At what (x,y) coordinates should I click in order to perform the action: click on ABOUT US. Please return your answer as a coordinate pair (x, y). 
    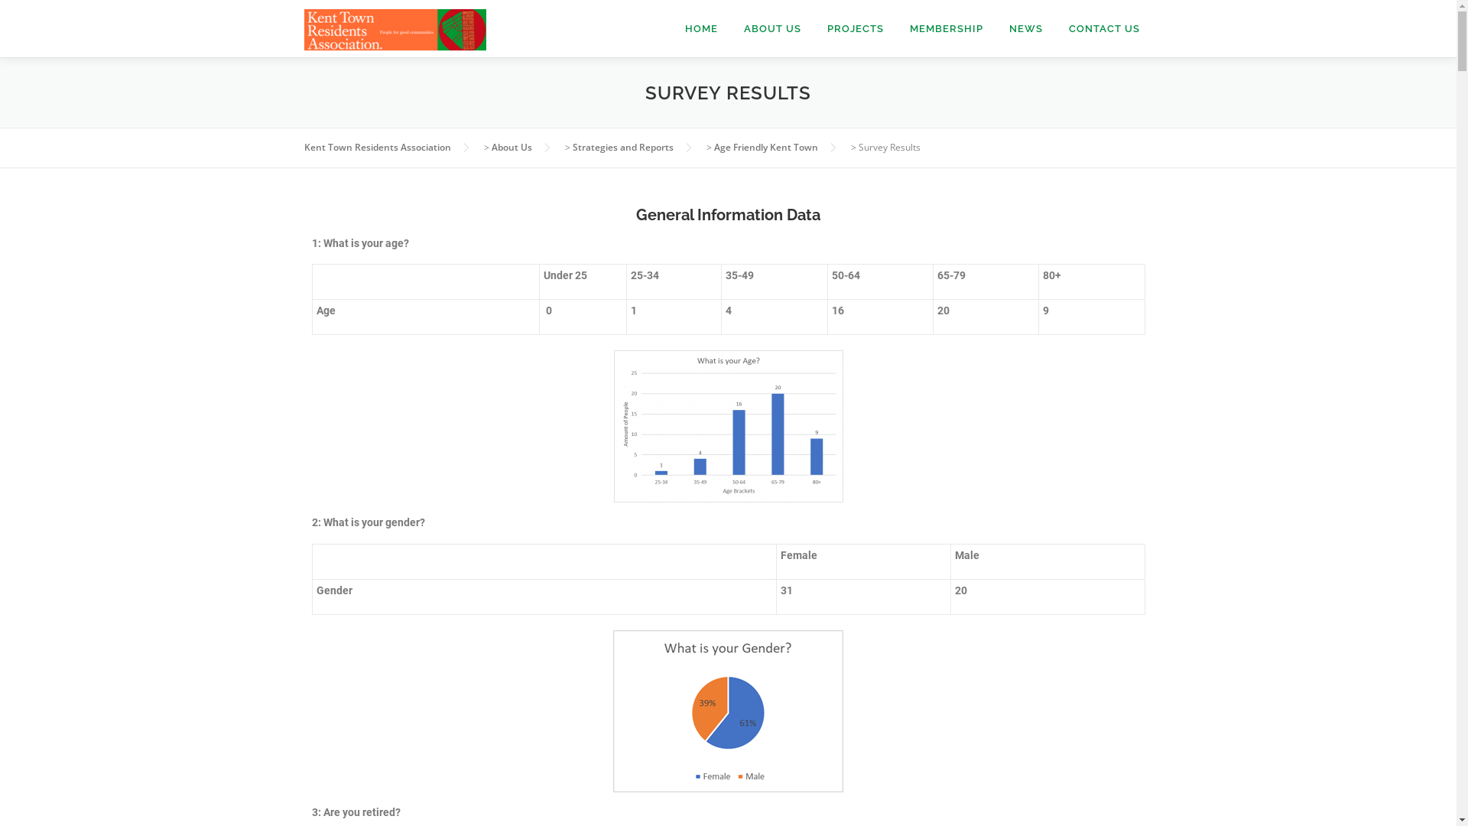
    Looking at the image, I should click on (772, 29).